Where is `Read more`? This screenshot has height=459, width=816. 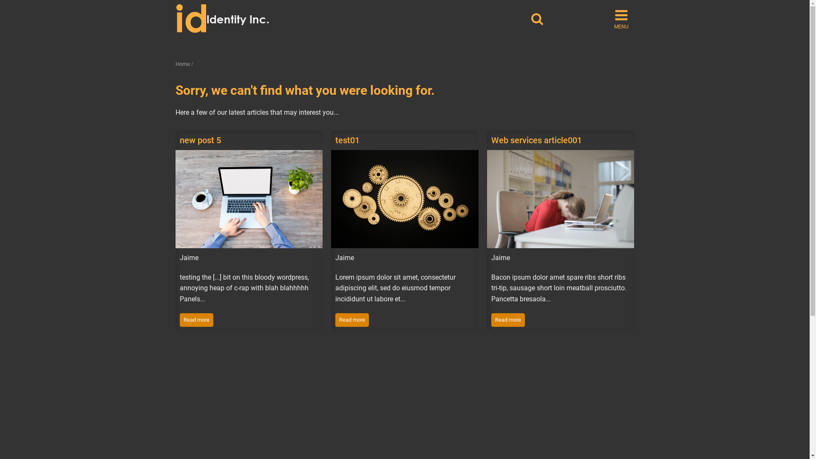 Read more is located at coordinates (508, 320).